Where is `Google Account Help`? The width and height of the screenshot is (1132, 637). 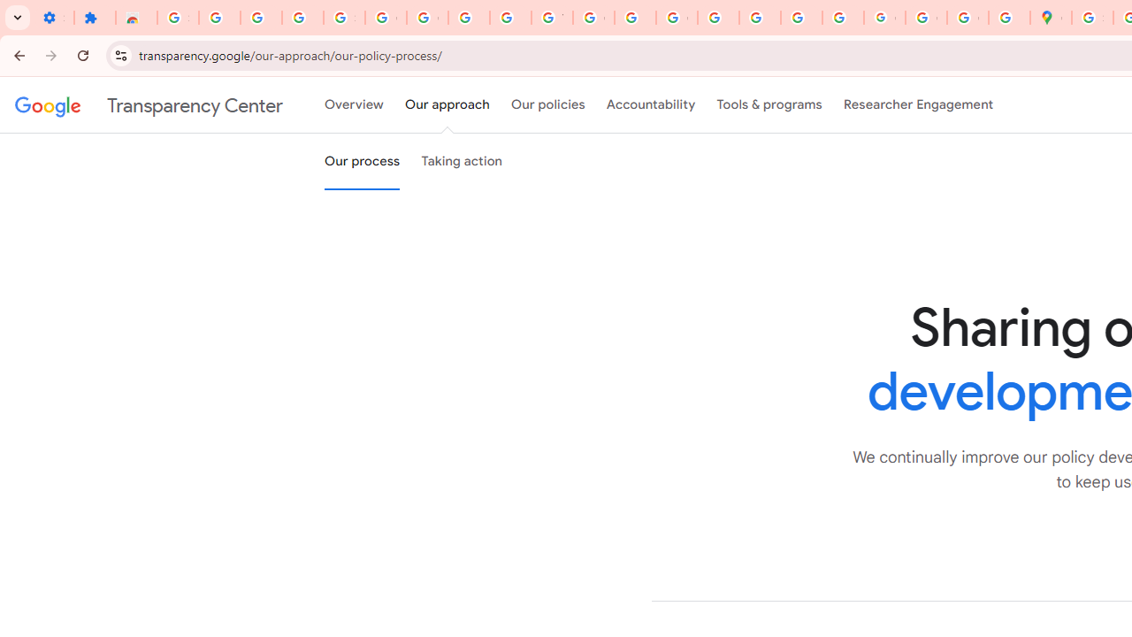 Google Account Help is located at coordinates (386, 18).